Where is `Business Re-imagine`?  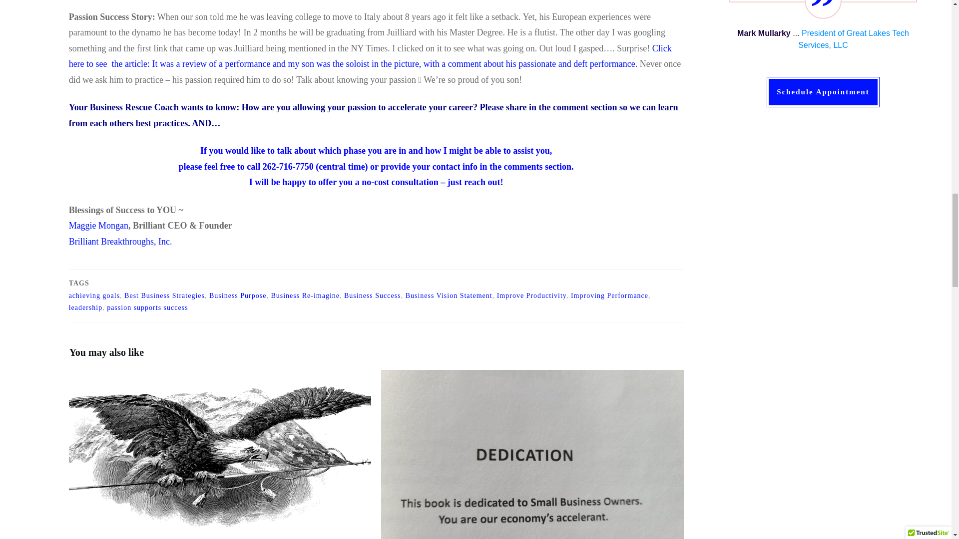 Business Re-imagine is located at coordinates (305, 295).